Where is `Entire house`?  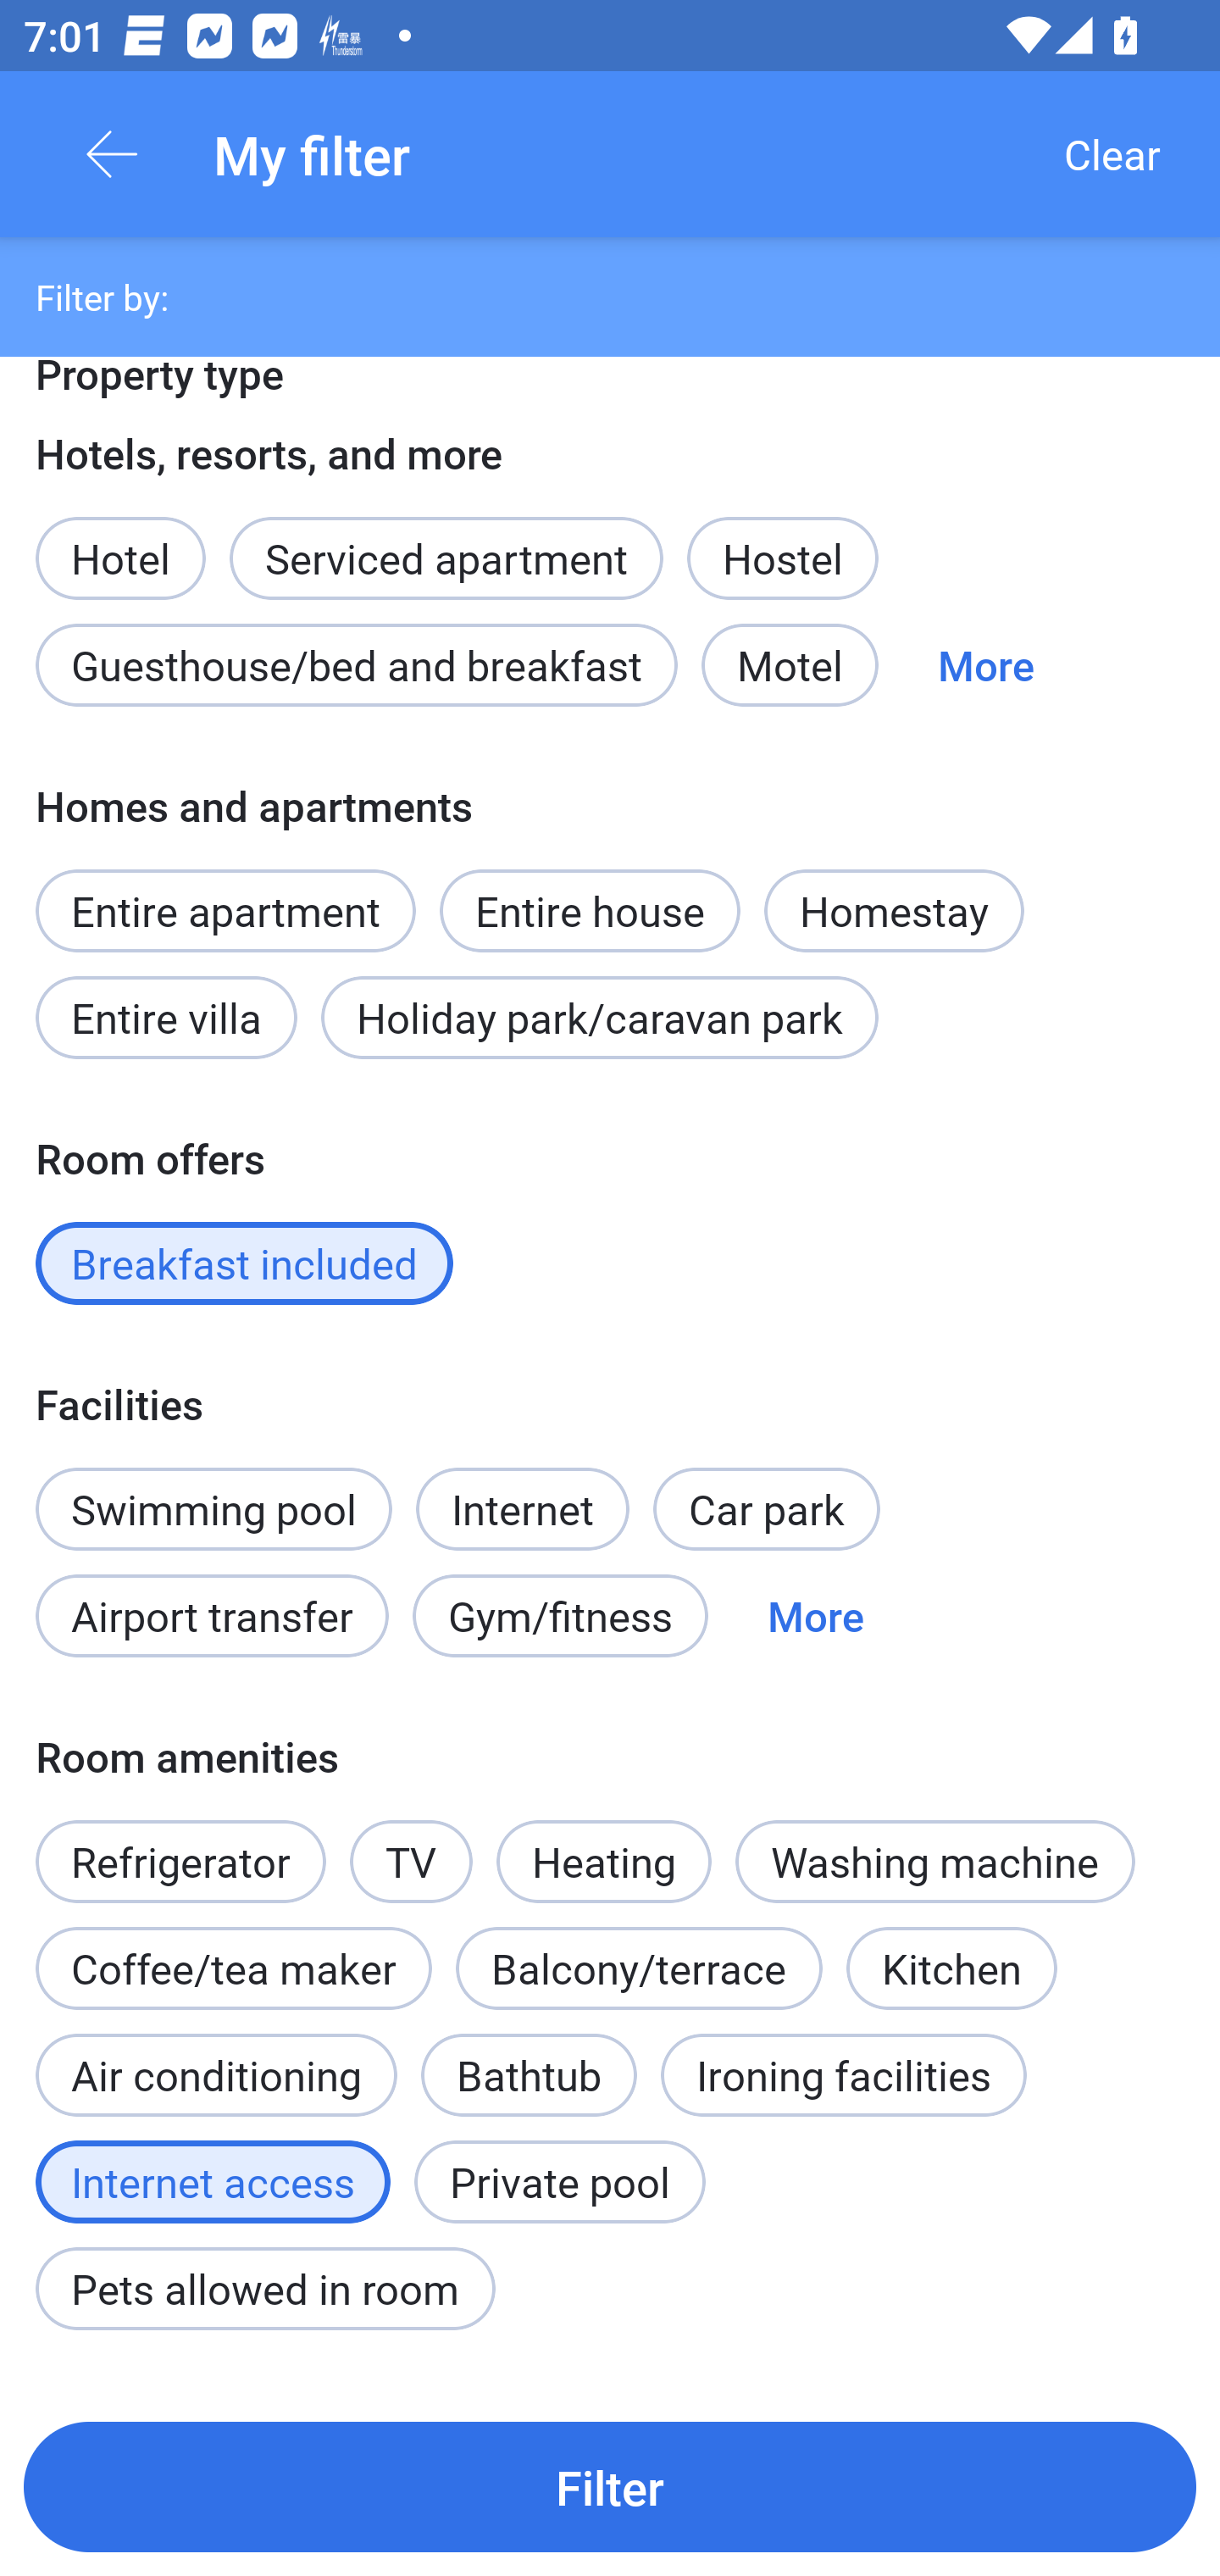
Entire house is located at coordinates (590, 892).